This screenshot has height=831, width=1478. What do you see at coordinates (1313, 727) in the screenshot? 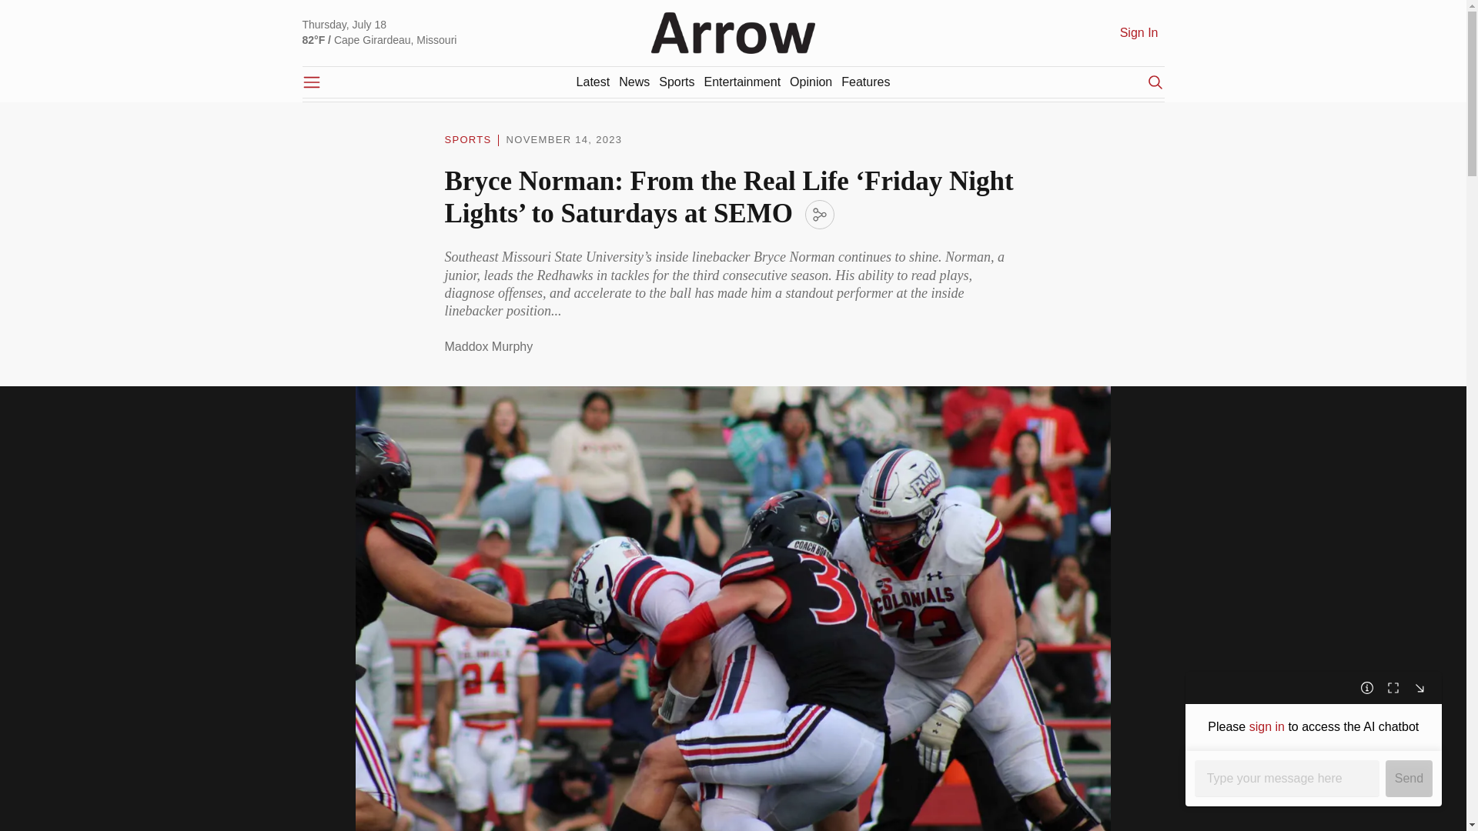
I see `Please sign in to access the AI chatbot` at bounding box center [1313, 727].